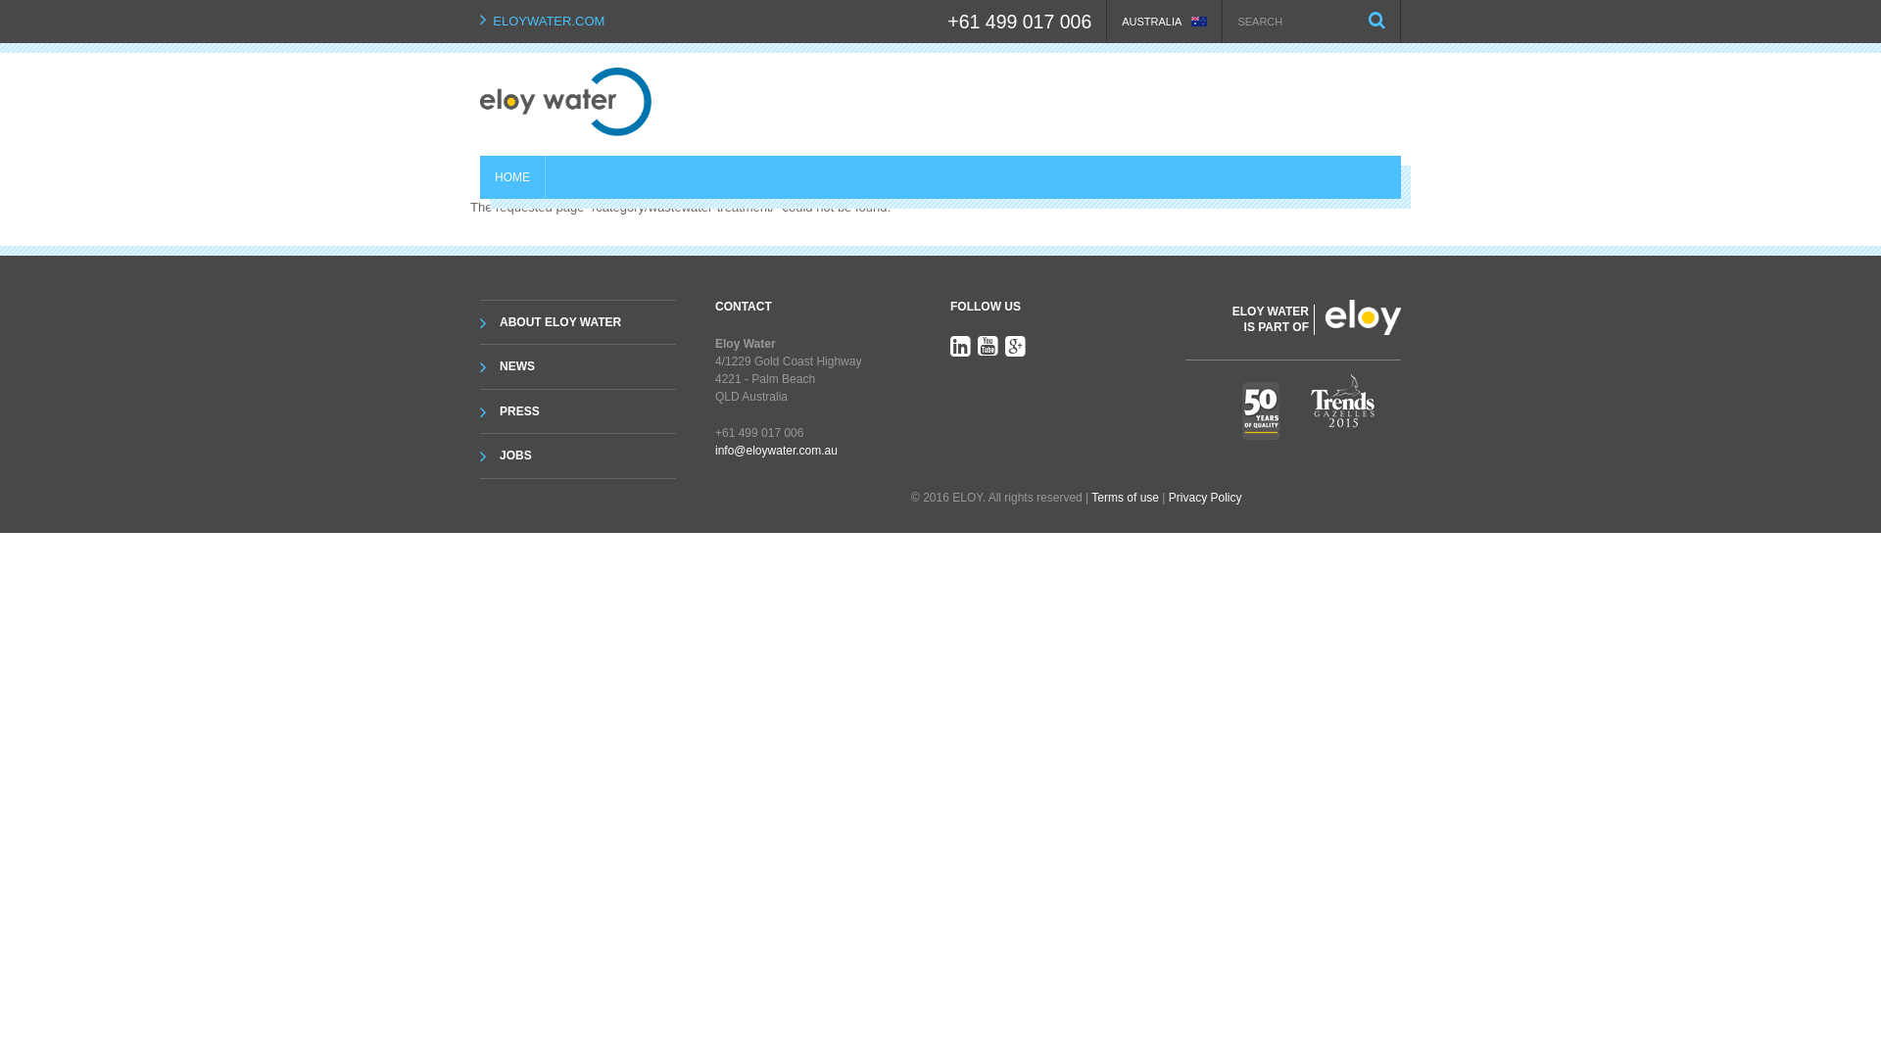  What do you see at coordinates (1164, 22) in the screenshot?
I see `AUSTRALIA` at bounding box center [1164, 22].